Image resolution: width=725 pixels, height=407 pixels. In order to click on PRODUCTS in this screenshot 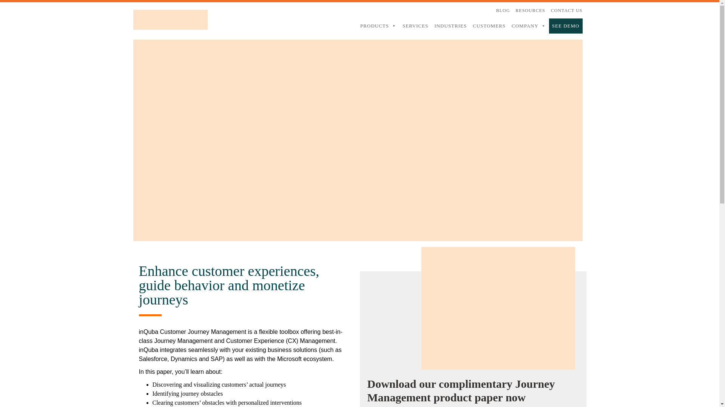, I will do `click(378, 26)`.